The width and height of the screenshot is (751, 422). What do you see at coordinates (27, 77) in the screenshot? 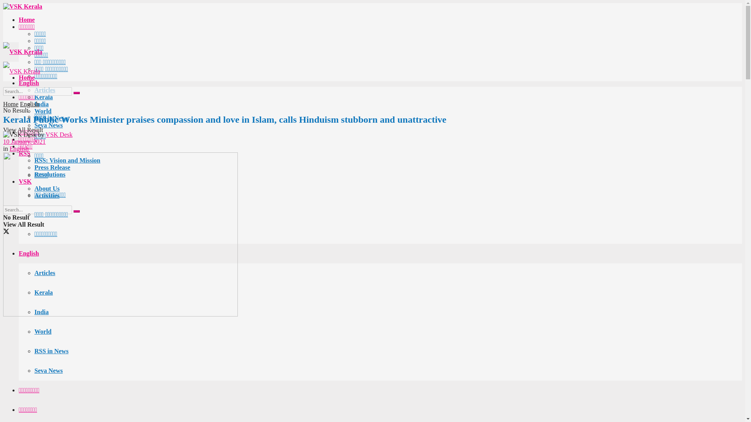
I see `Home` at bounding box center [27, 77].